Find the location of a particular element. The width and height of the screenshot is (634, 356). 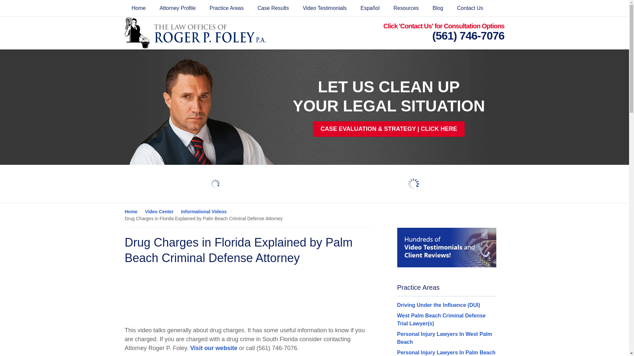

Contact Roger P. Foley is located at coordinates (446, 33).